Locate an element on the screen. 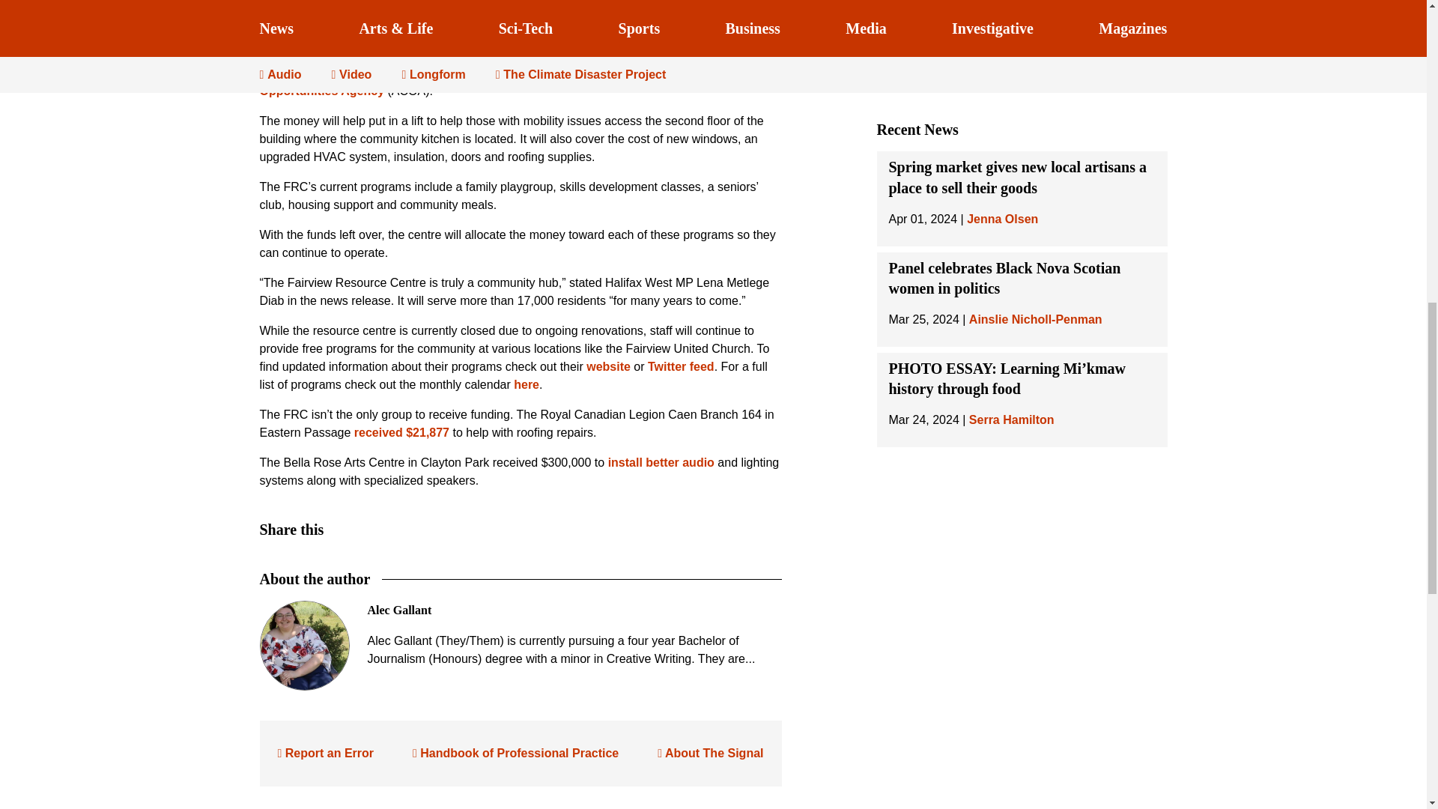  Atlantic Canada Opportunities Agency is located at coordinates (515, 81).